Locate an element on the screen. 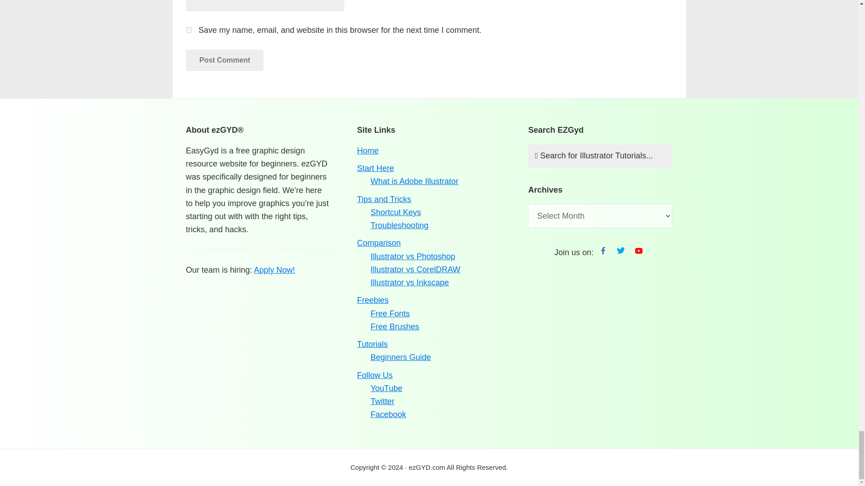  Post Comment is located at coordinates (224, 60).